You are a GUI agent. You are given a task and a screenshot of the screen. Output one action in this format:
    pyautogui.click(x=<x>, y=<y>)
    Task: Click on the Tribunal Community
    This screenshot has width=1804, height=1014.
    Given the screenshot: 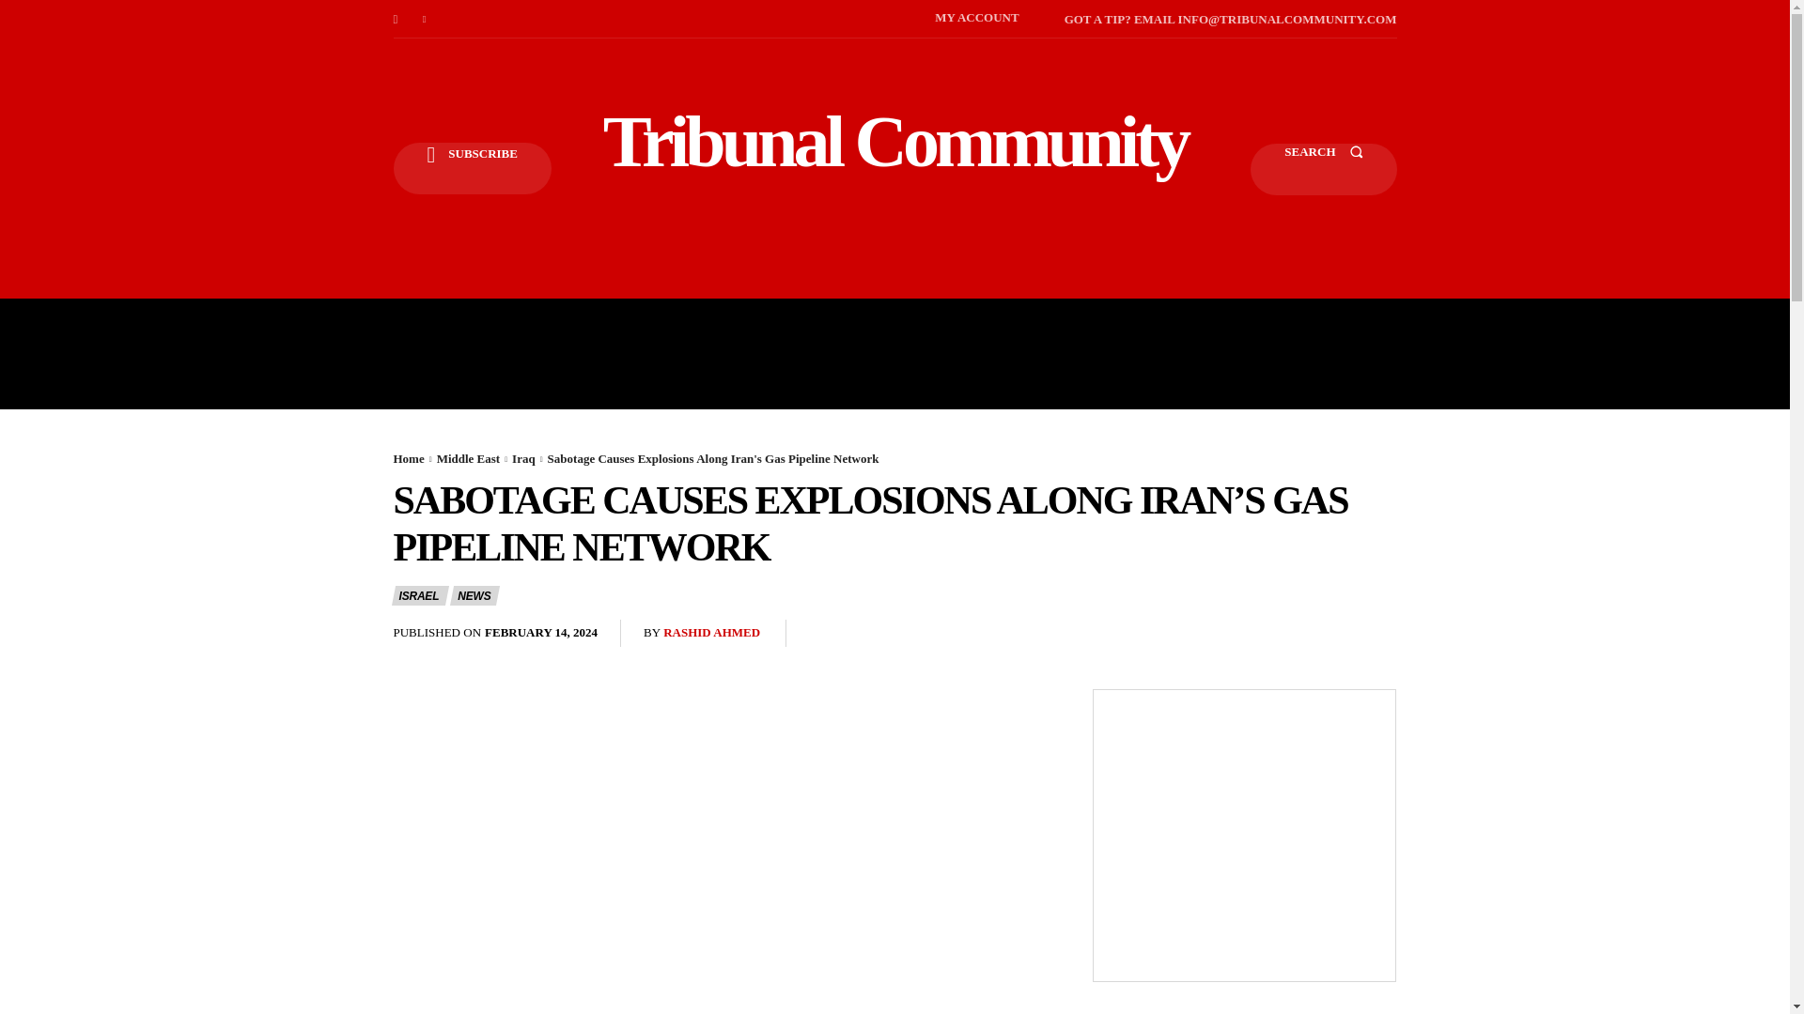 What is the action you would take?
    pyautogui.click(x=894, y=141)
    